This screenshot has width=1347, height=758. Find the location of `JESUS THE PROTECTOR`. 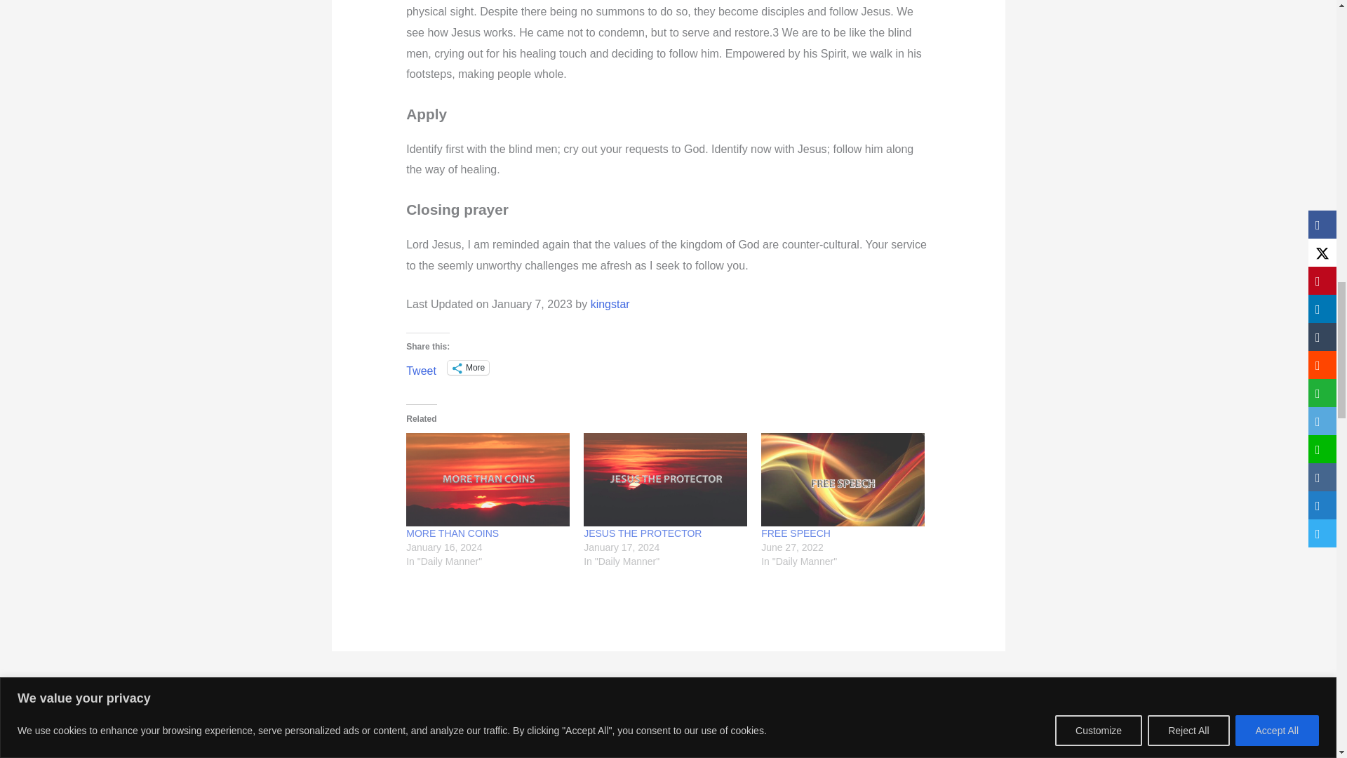

JESUS THE PROTECTOR is located at coordinates (665, 479).